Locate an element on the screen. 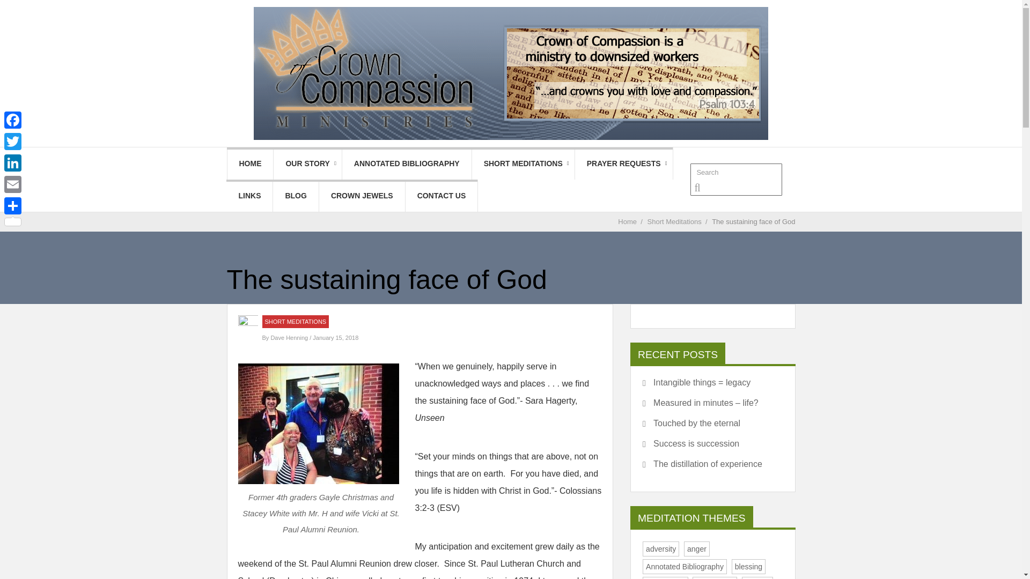 The image size is (1030, 579). CONTACT US is located at coordinates (442, 195).